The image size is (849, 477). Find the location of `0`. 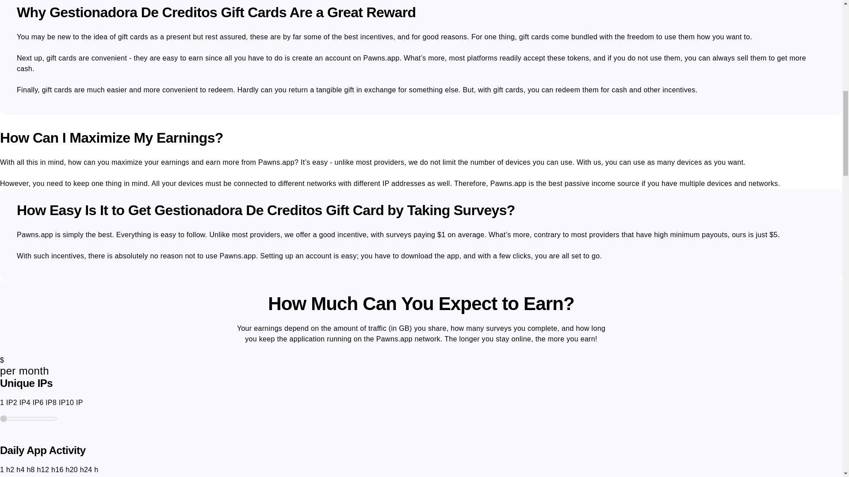

0 is located at coordinates (28, 418).